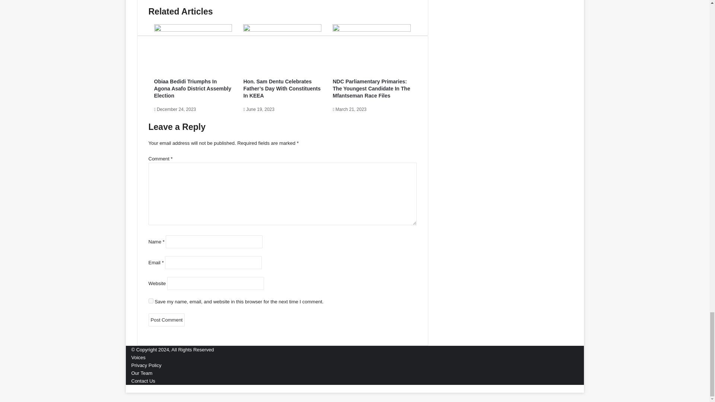  I want to click on yes, so click(150, 301).